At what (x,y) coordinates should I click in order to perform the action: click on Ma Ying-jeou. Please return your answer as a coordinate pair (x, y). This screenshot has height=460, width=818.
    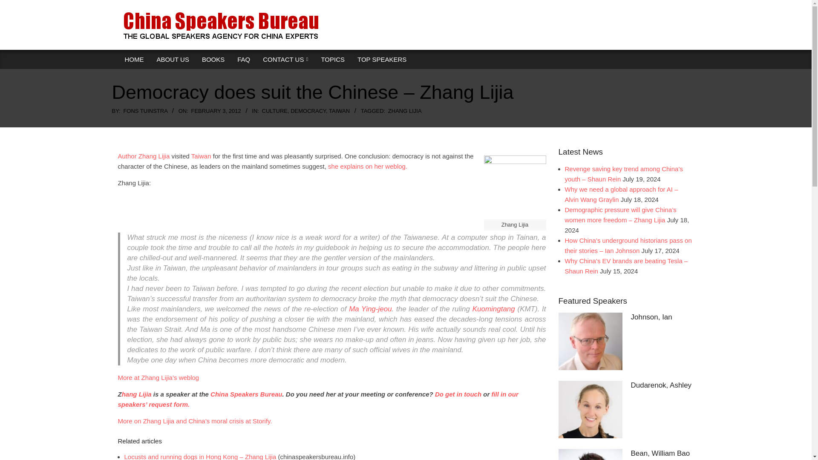
    Looking at the image, I should click on (370, 309).